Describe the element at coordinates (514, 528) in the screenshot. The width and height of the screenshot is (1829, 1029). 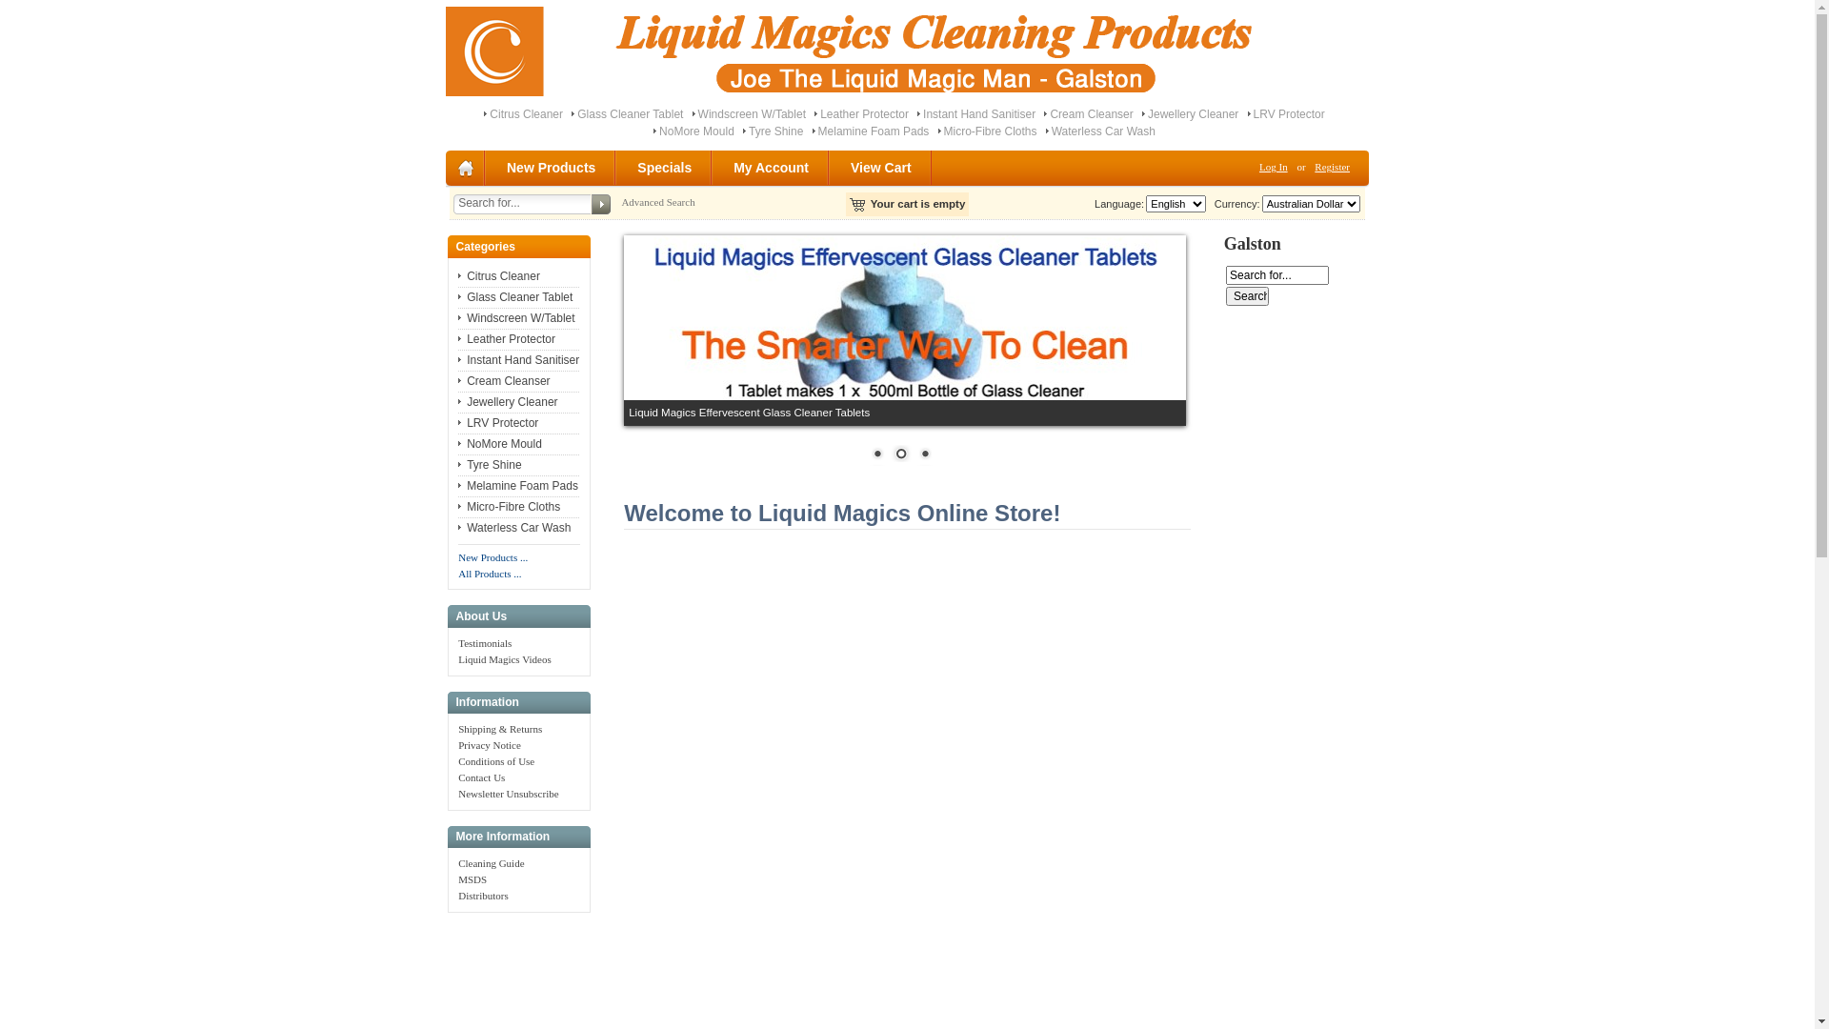
I see `Waterless Car Wash` at that location.